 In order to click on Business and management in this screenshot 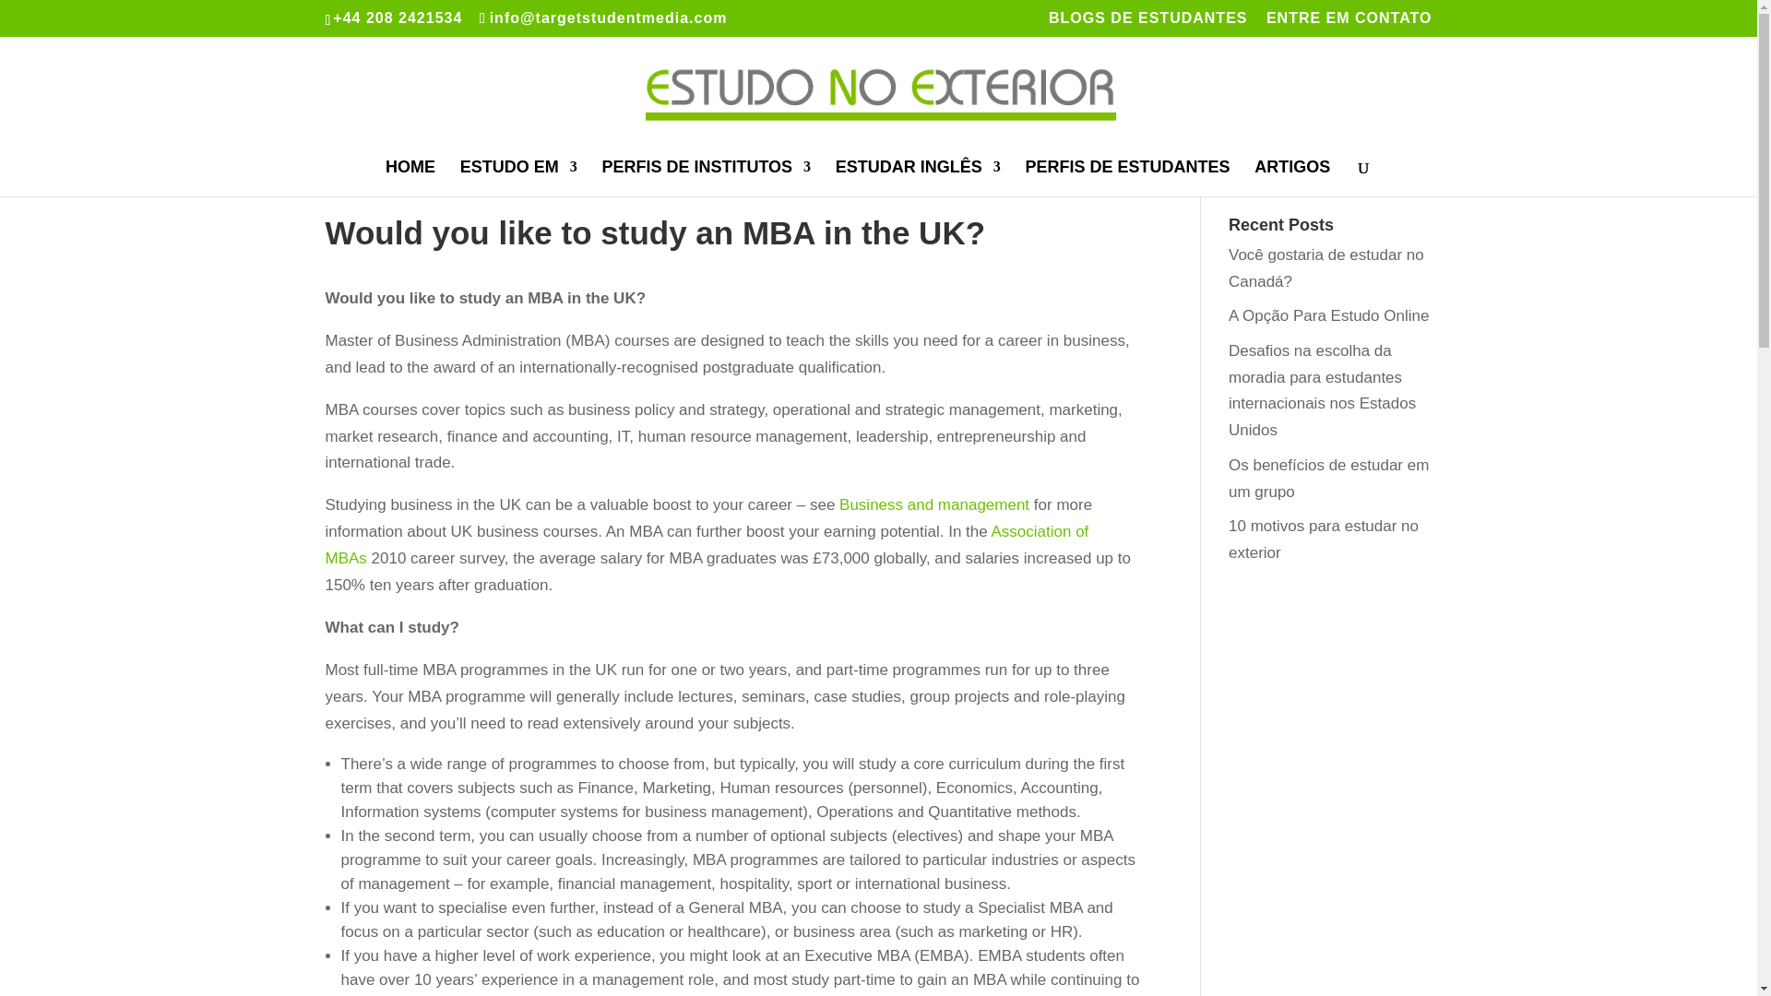, I will do `click(933, 504)`.